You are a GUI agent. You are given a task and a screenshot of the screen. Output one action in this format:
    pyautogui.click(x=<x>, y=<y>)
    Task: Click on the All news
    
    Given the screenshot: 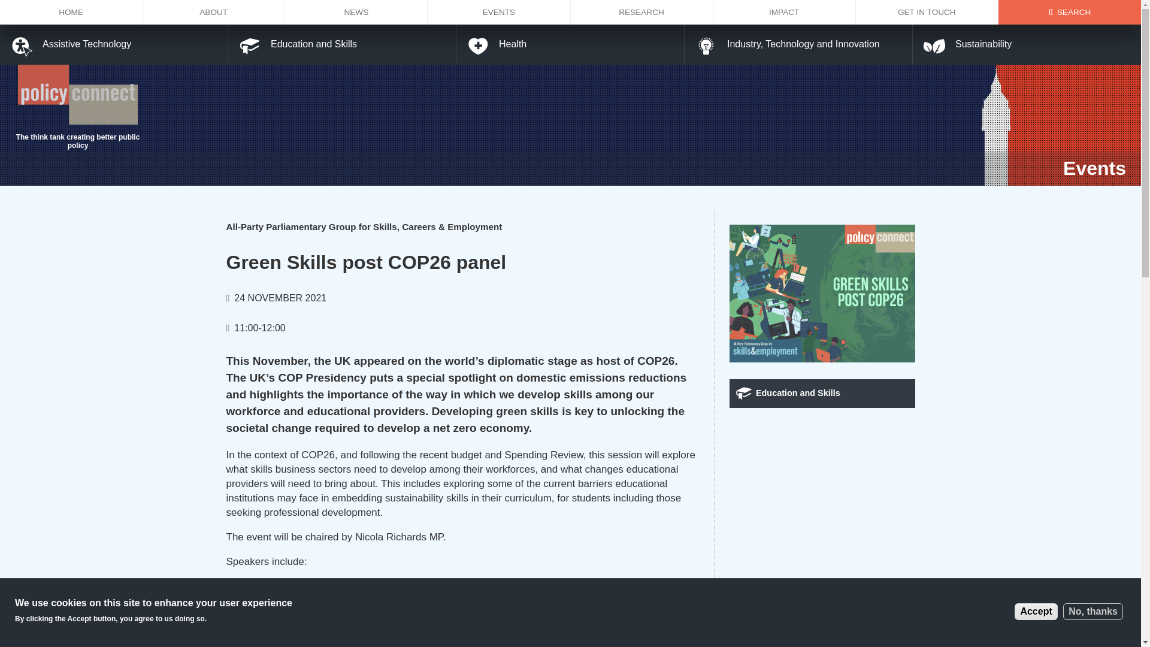 What is the action you would take?
    pyautogui.click(x=356, y=12)
    